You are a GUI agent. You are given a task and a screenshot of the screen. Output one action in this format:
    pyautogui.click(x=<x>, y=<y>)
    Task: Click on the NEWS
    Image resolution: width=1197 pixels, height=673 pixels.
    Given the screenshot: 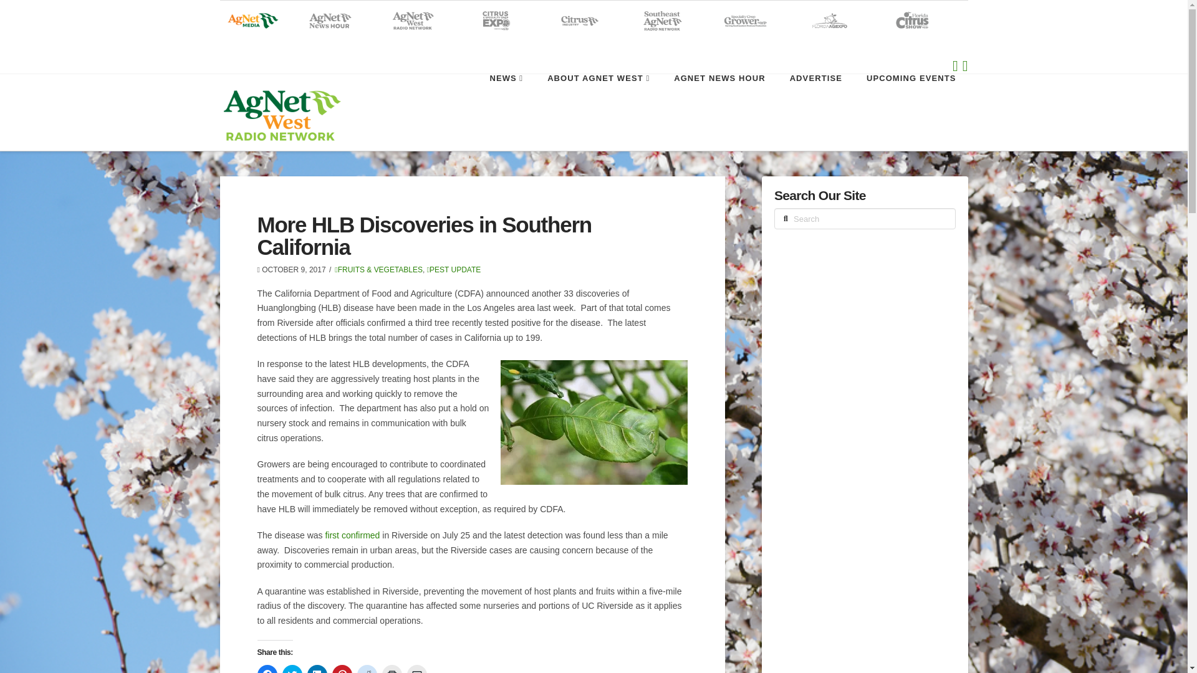 What is the action you would take?
    pyautogui.click(x=506, y=102)
    